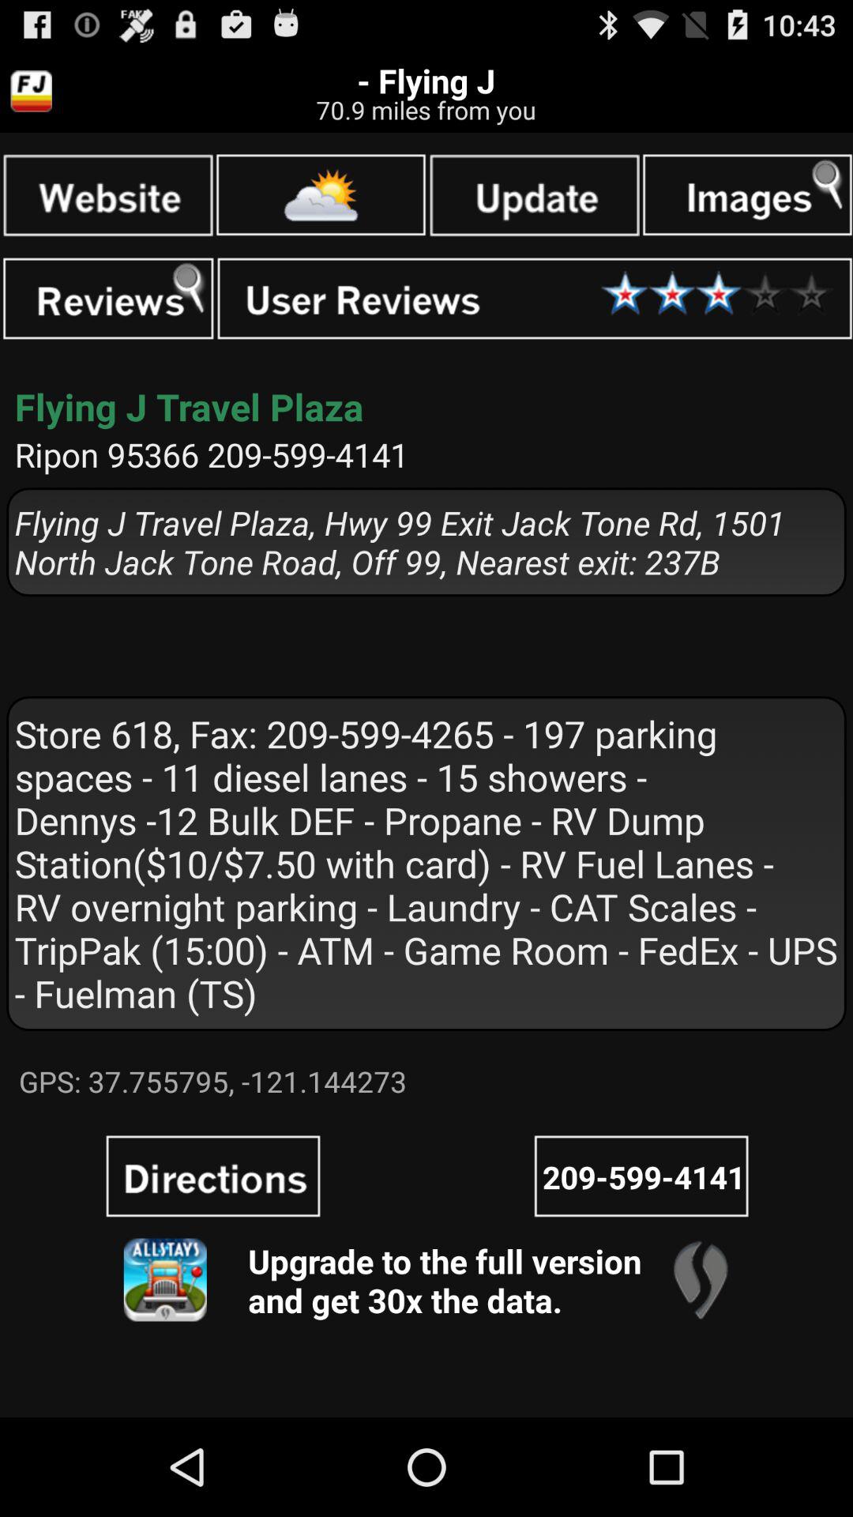 The width and height of the screenshot is (853, 1517). I want to click on weather, so click(321, 194).